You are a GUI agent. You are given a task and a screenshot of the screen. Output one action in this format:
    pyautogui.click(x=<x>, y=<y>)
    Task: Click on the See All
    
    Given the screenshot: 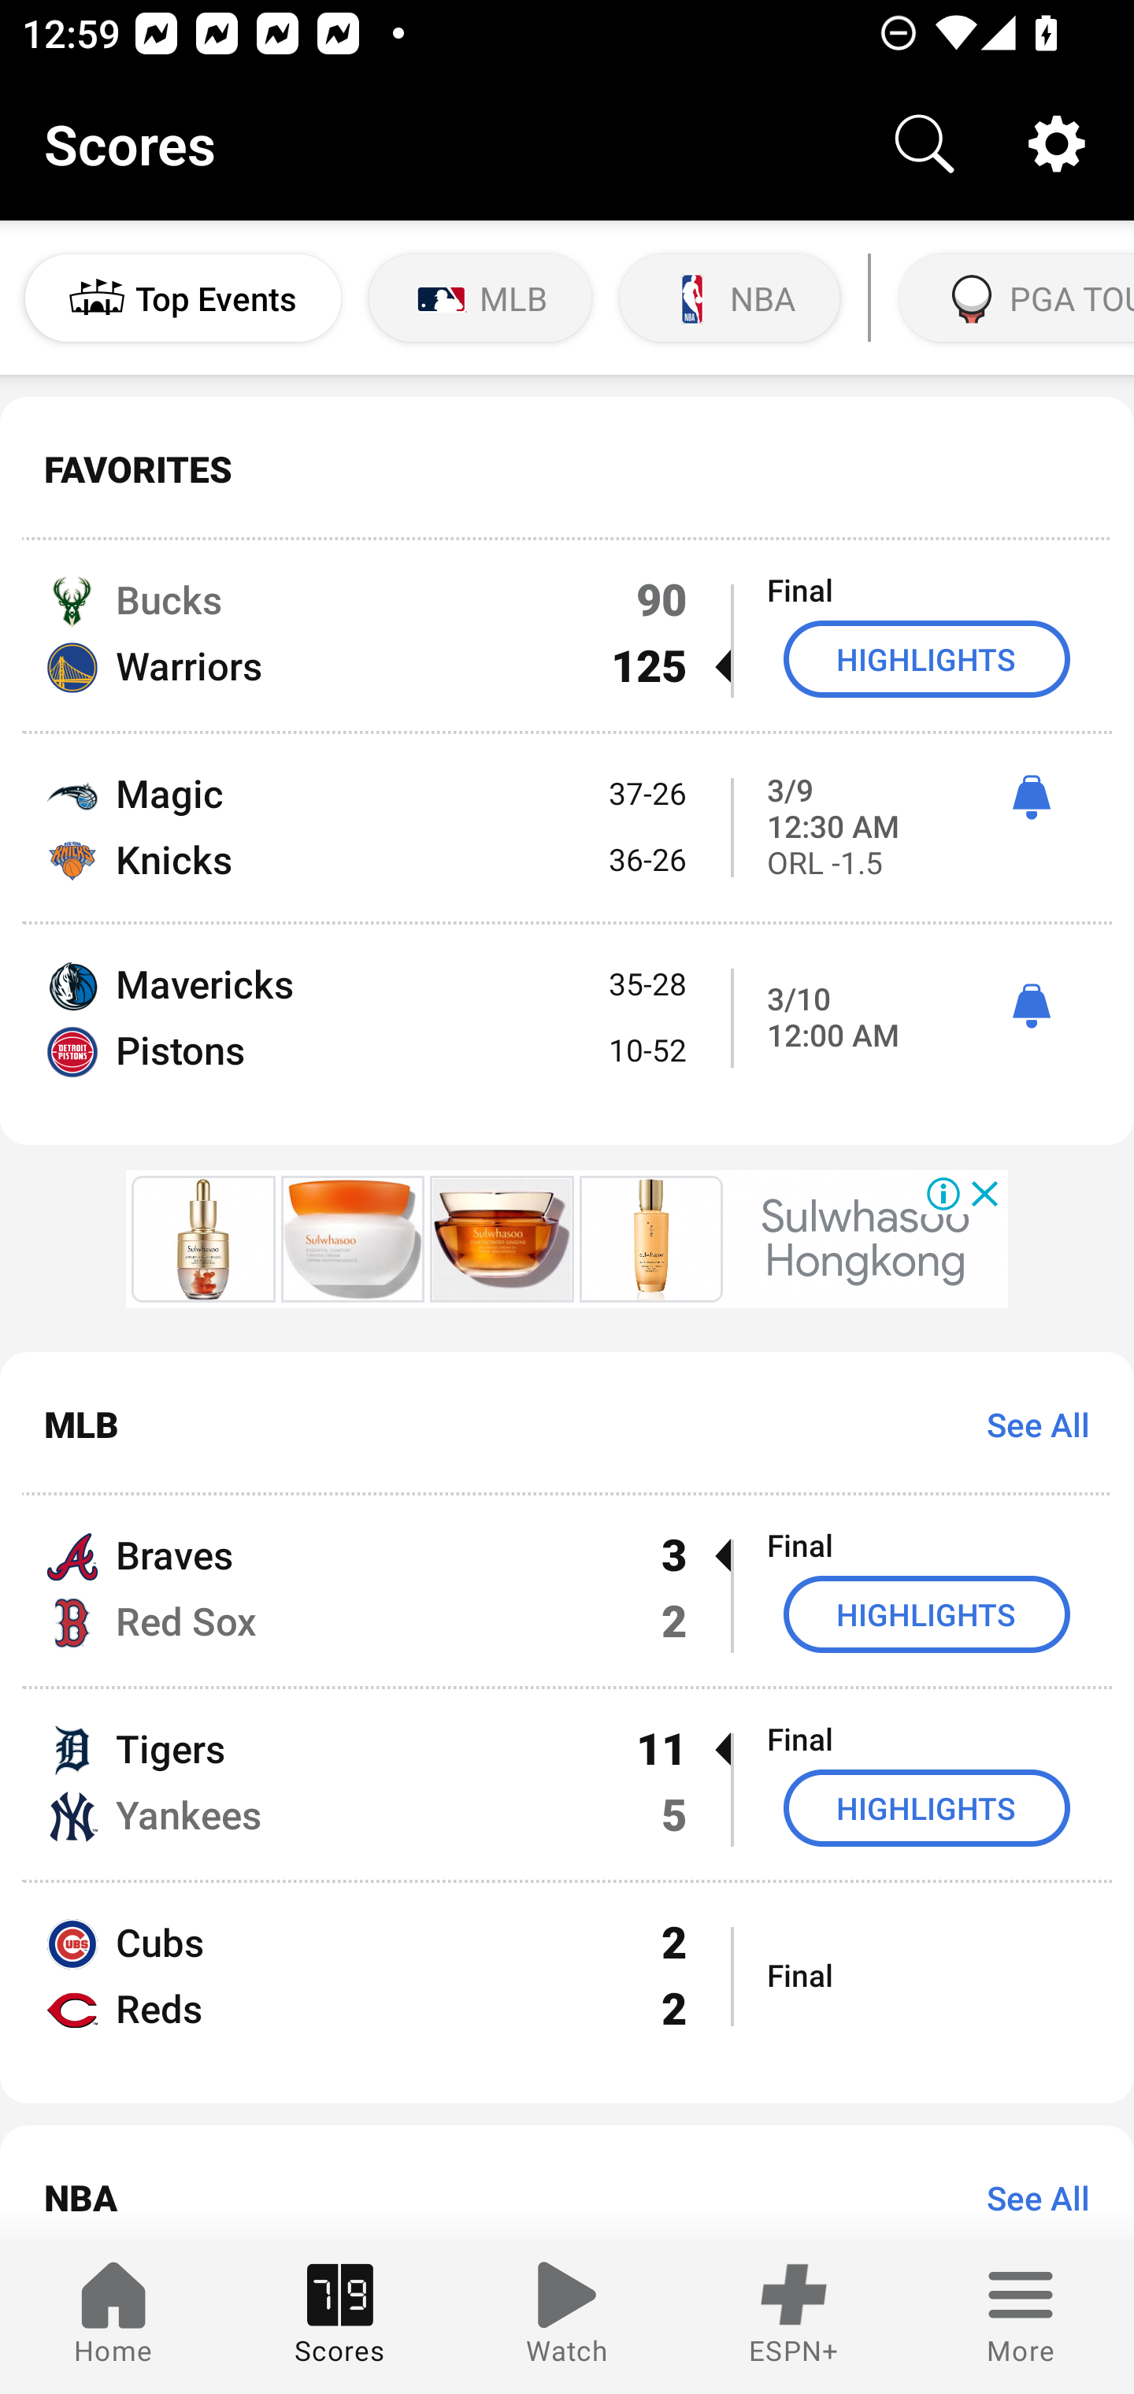 What is the action you would take?
    pyautogui.click(x=1027, y=1424)
    